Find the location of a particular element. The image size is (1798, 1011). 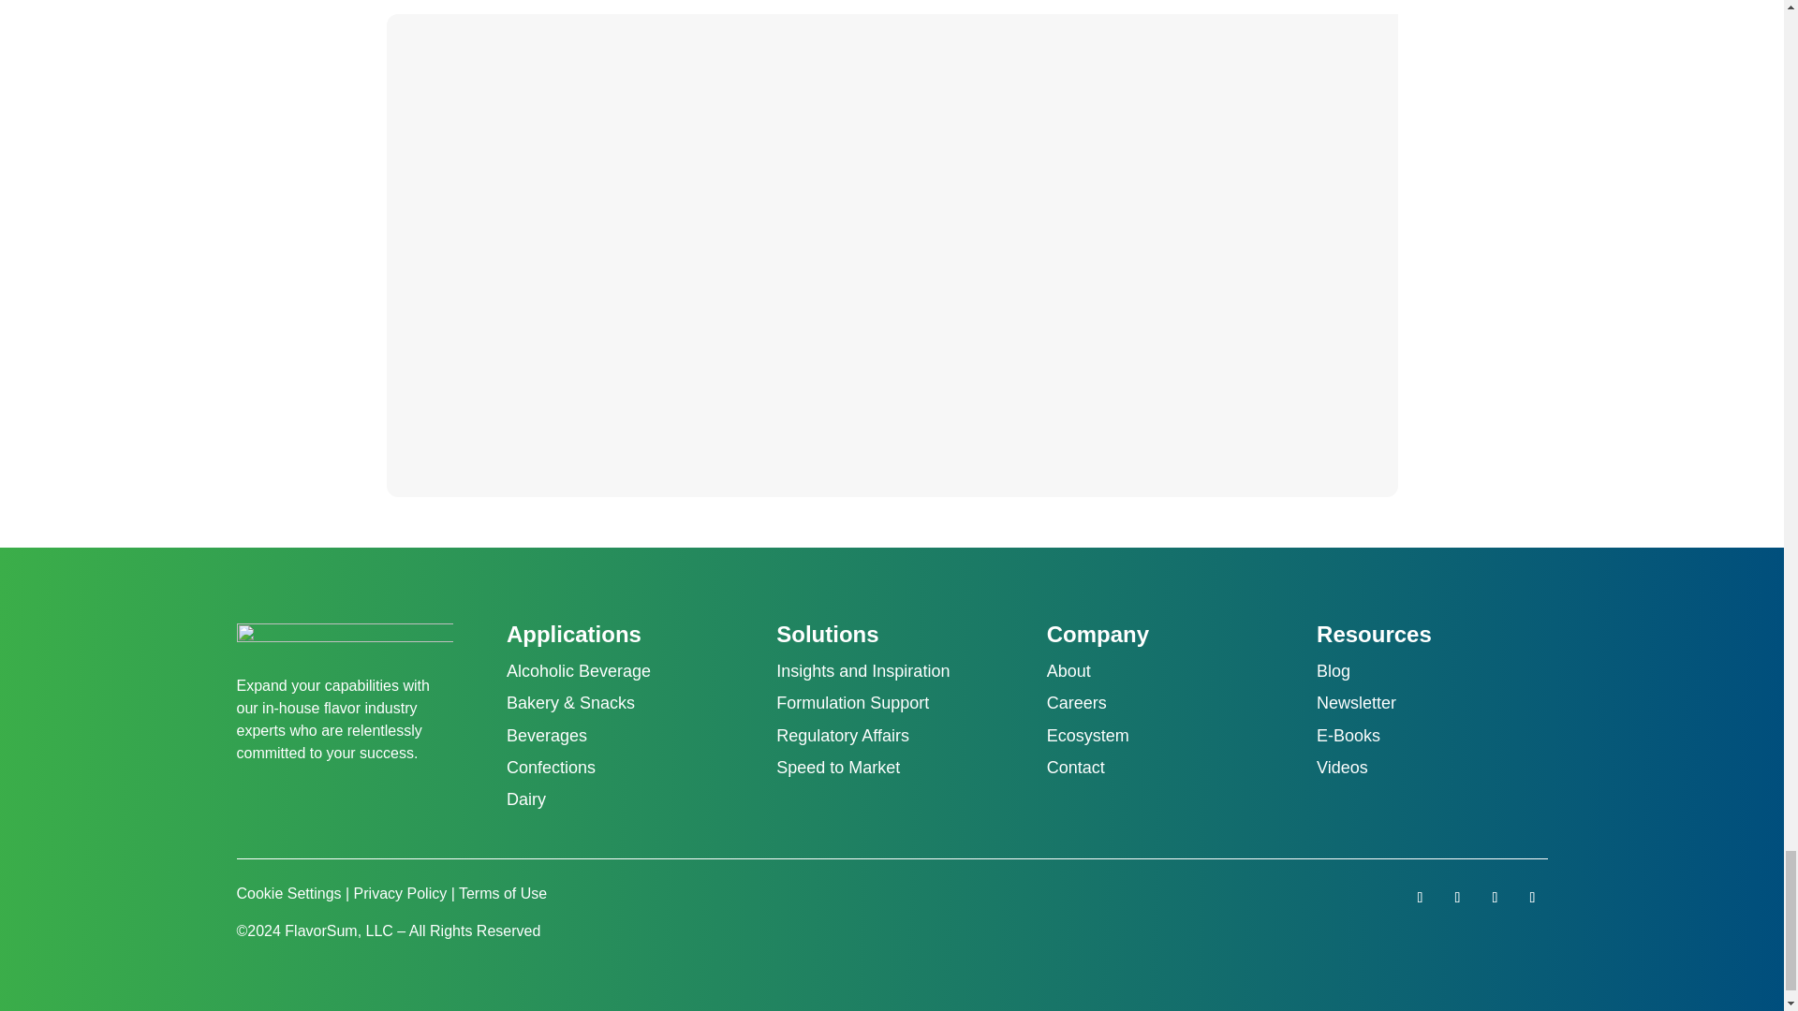

Follow on LinkedIn is located at coordinates (1420, 897).